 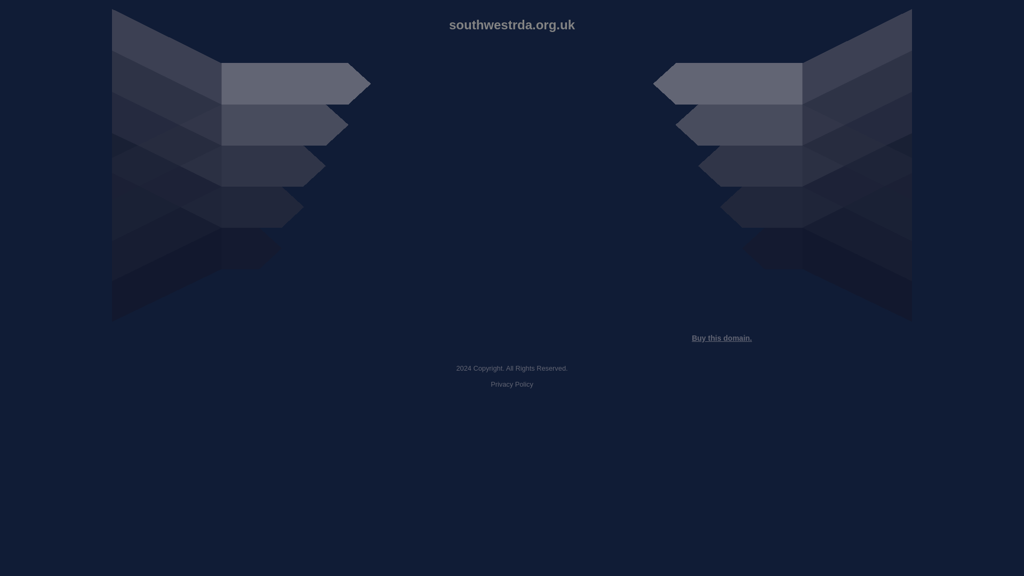 What do you see at coordinates (722, 338) in the screenshot?
I see `Buy this domain.` at bounding box center [722, 338].